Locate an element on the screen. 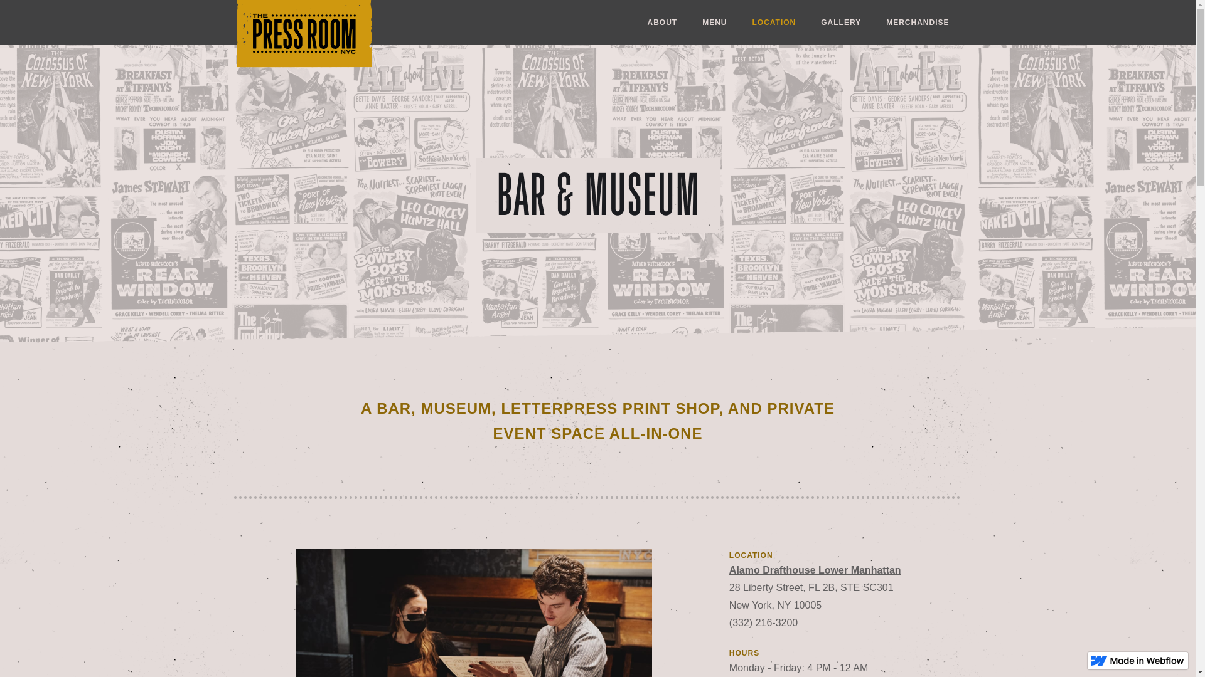  MERCHANDISE is located at coordinates (918, 23).